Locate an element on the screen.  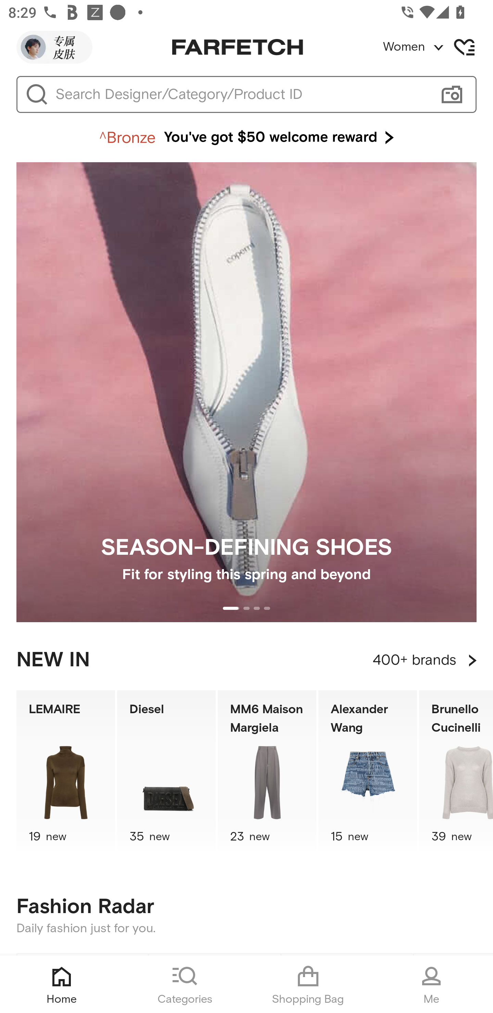
Women is located at coordinates (438, 47).